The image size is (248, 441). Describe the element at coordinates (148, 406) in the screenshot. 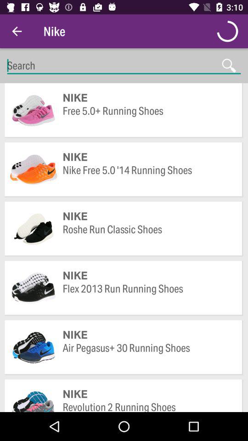

I see `click revolution 2 running icon` at that location.